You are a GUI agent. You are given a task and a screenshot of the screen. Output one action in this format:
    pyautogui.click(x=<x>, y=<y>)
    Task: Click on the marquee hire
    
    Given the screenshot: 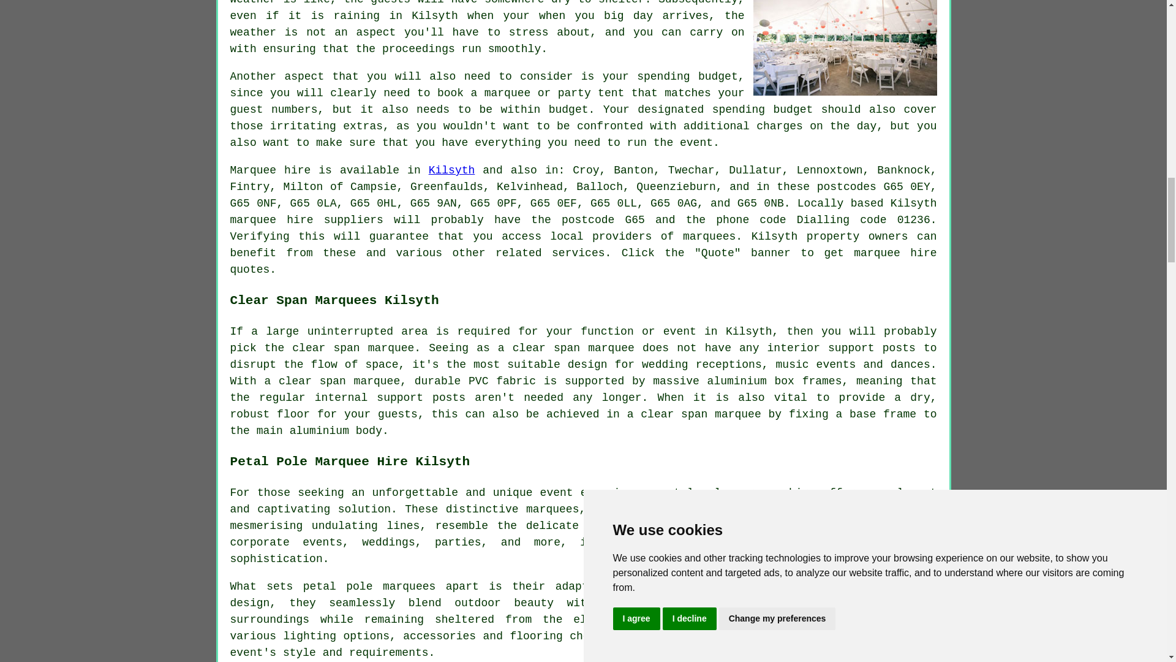 What is the action you would take?
    pyautogui.click(x=272, y=219)
    